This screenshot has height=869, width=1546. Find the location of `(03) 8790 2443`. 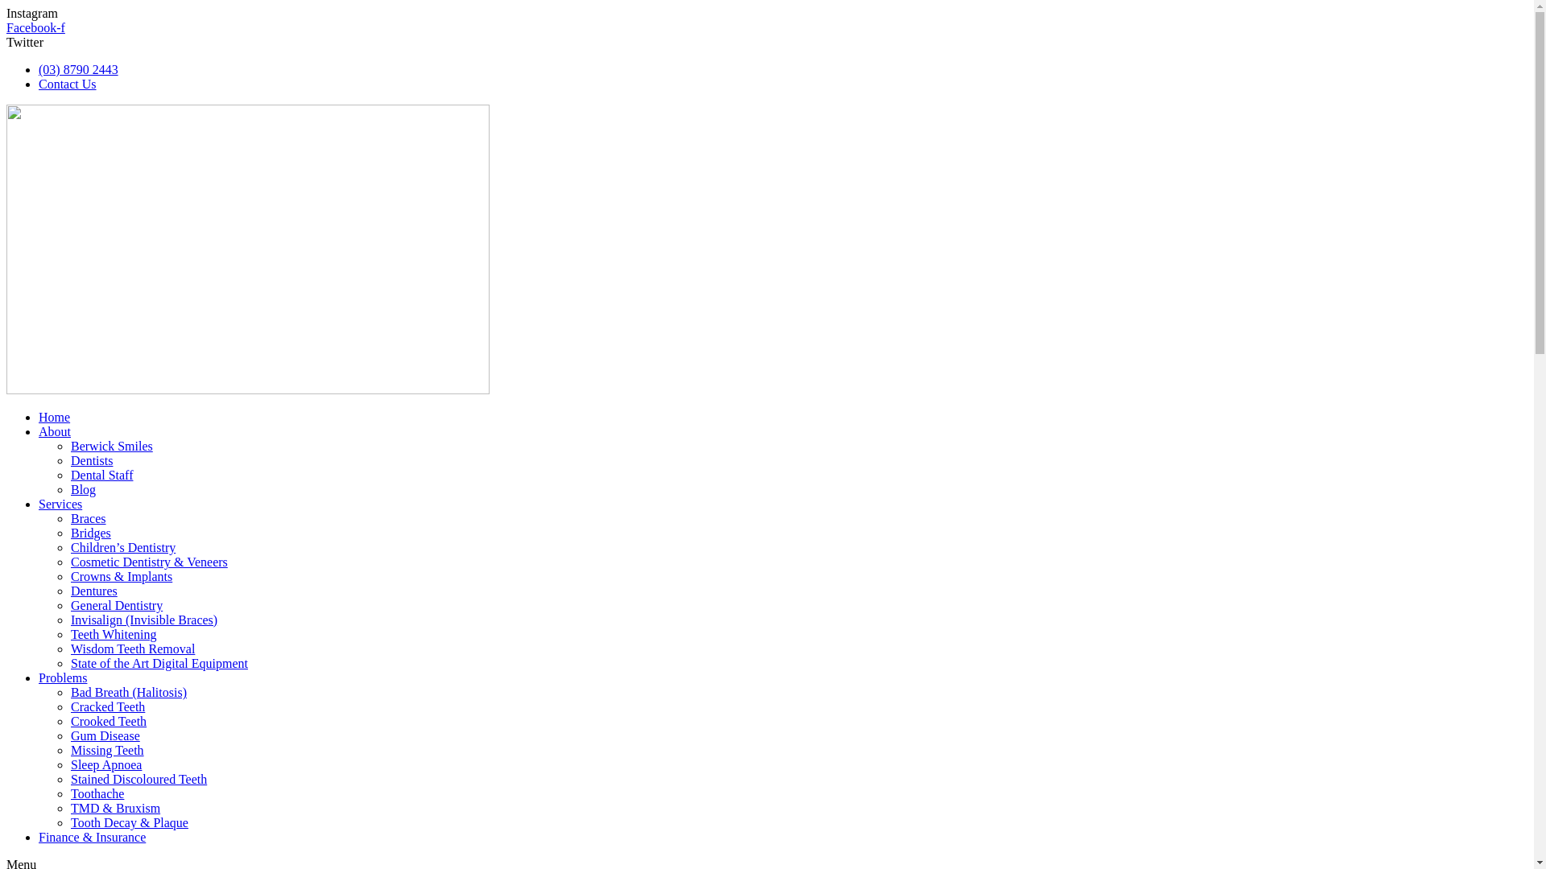

(03) 8790 2443 is located at coordinates (79, 69).